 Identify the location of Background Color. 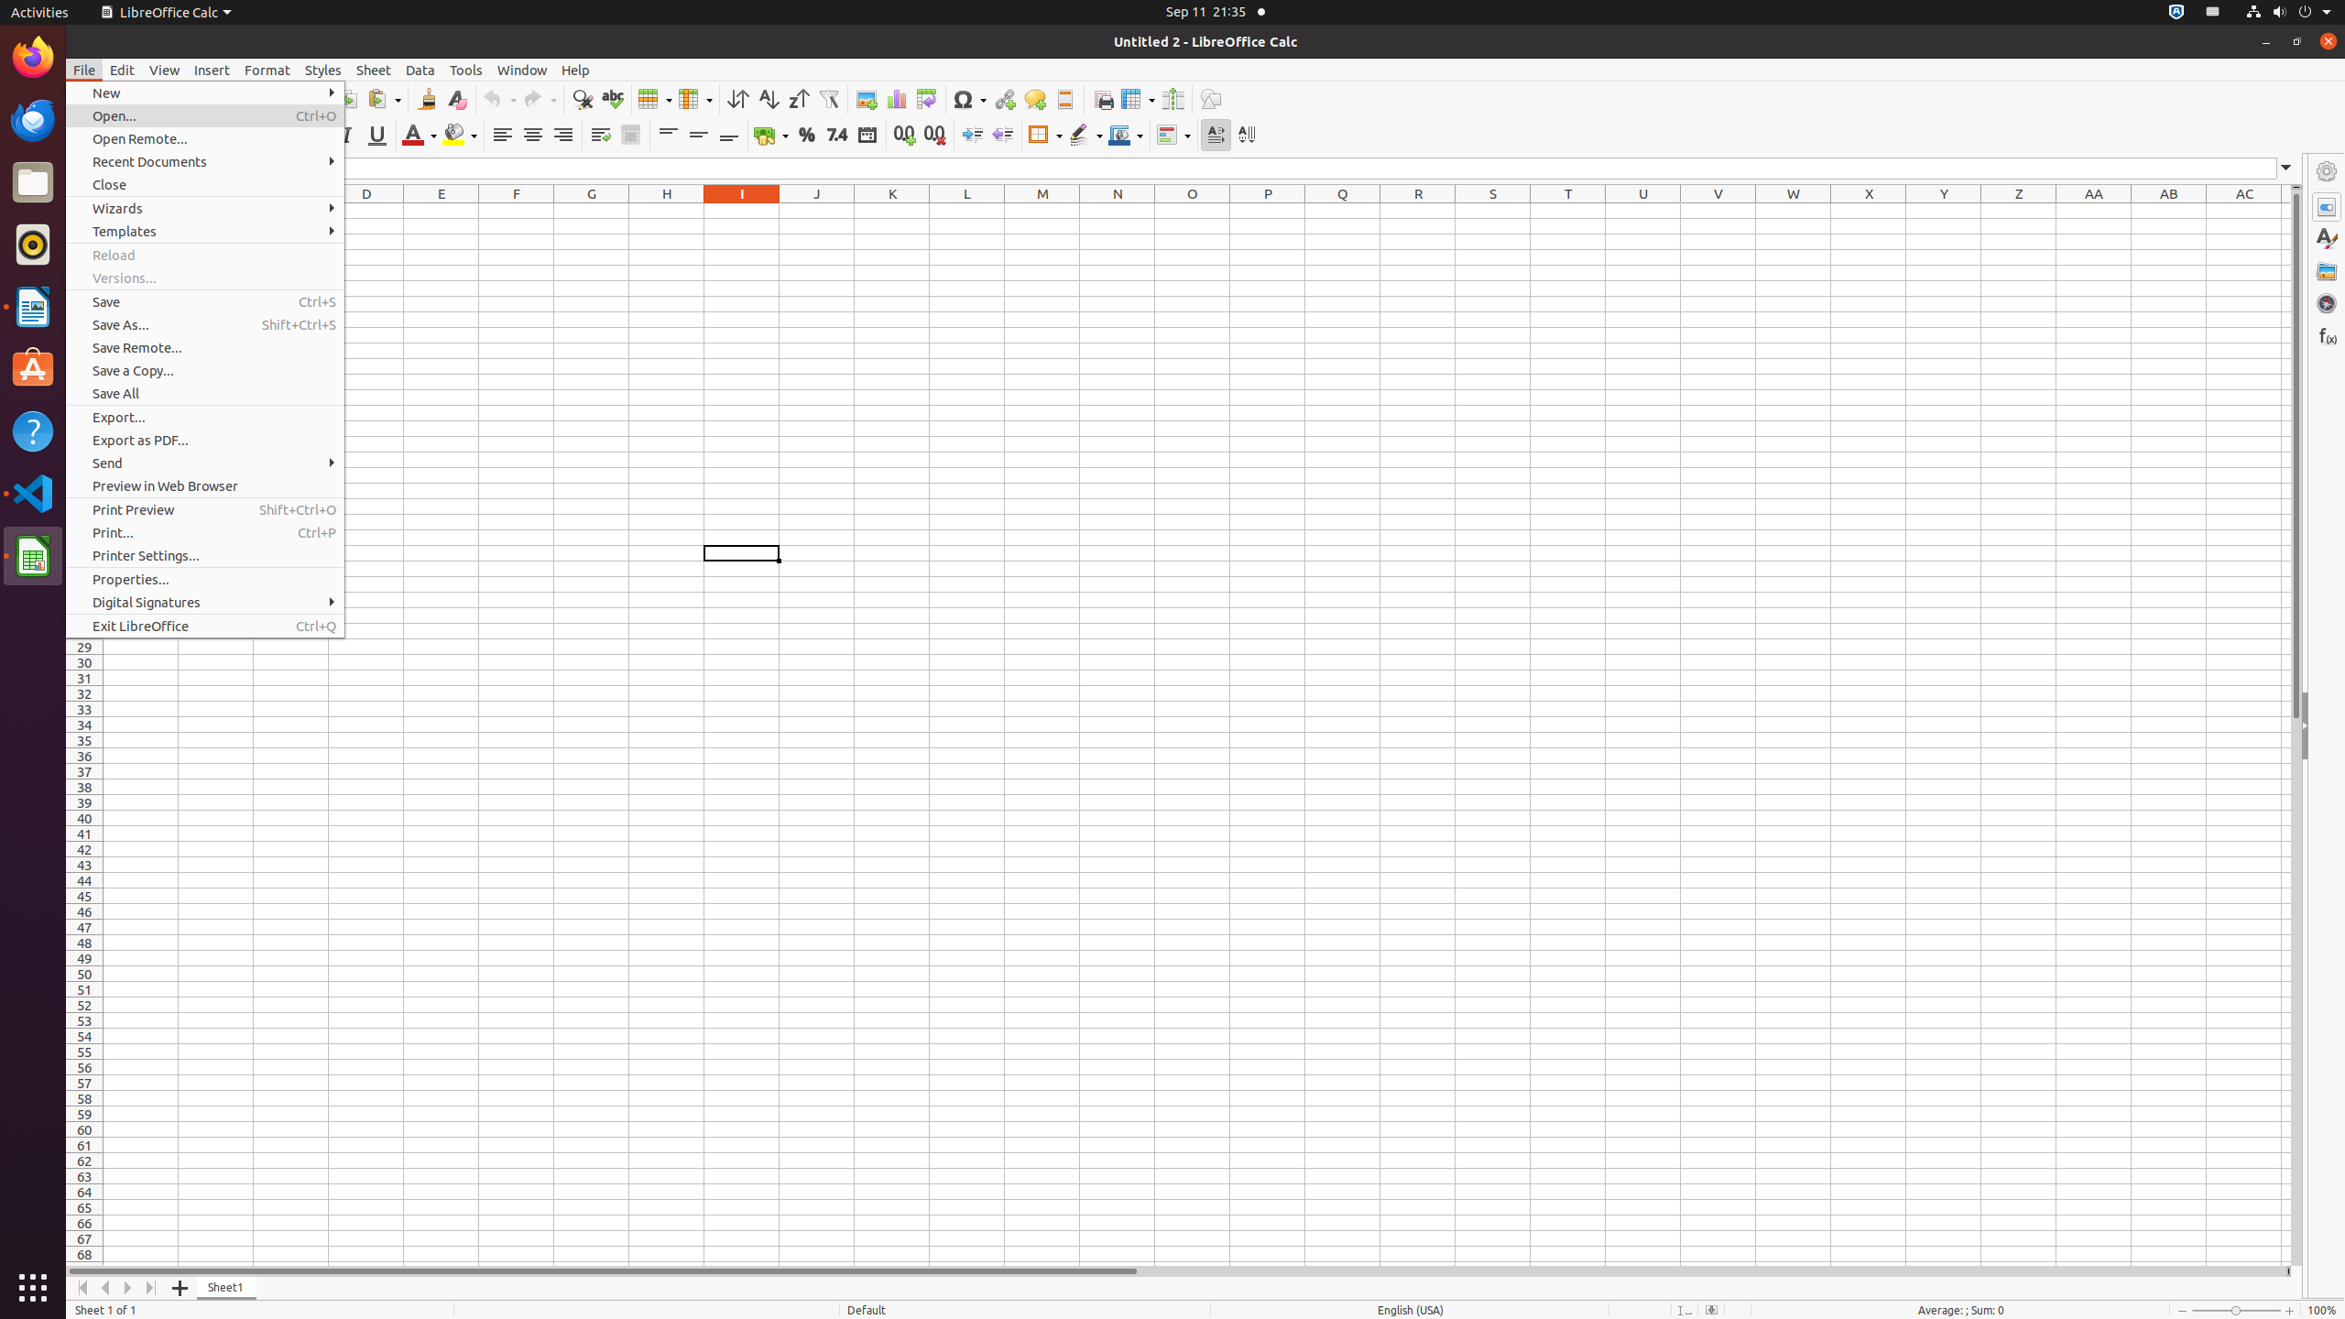
(460, 136).